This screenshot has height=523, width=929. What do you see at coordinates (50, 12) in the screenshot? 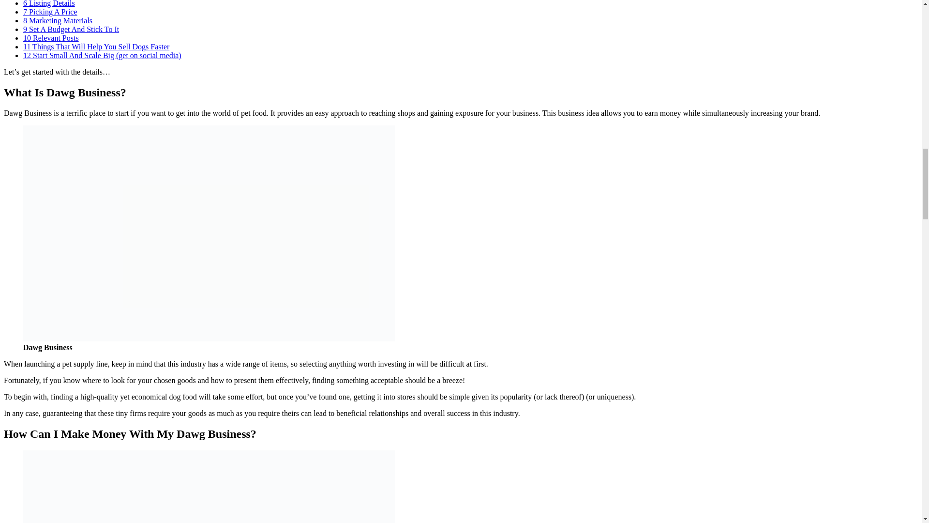
I see `7 Picking A Price` at bounding box center [50, 12].